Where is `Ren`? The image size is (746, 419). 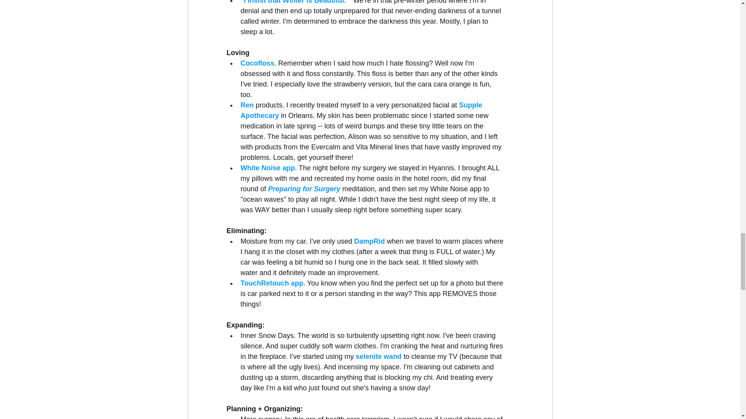 Ren is located at coordinates (247, 105).